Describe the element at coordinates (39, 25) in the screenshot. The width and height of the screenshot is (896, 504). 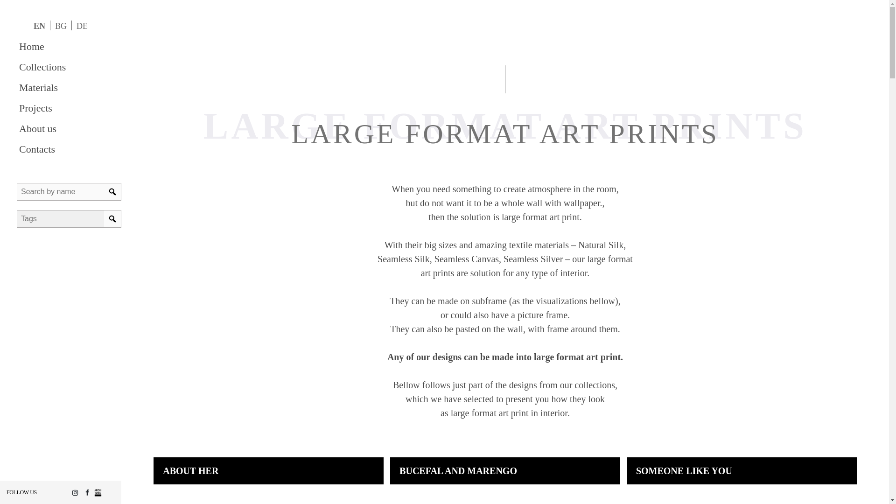
I see `EN` at that location.